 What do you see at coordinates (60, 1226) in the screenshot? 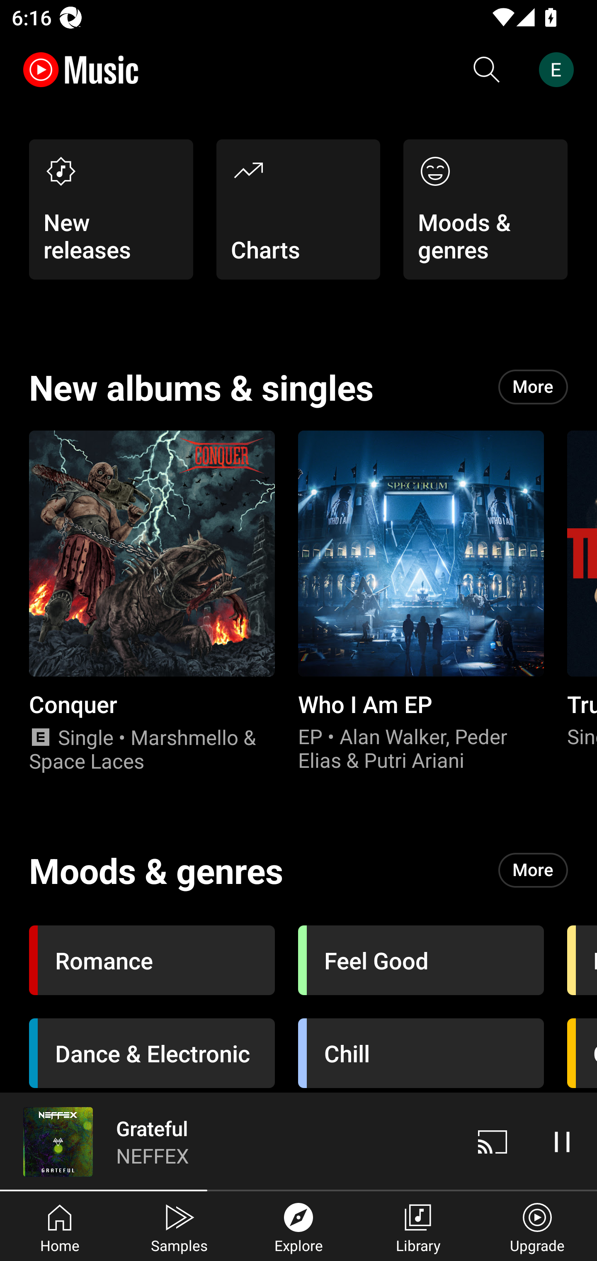
I see `Home` at bounding box center [60, 1226].